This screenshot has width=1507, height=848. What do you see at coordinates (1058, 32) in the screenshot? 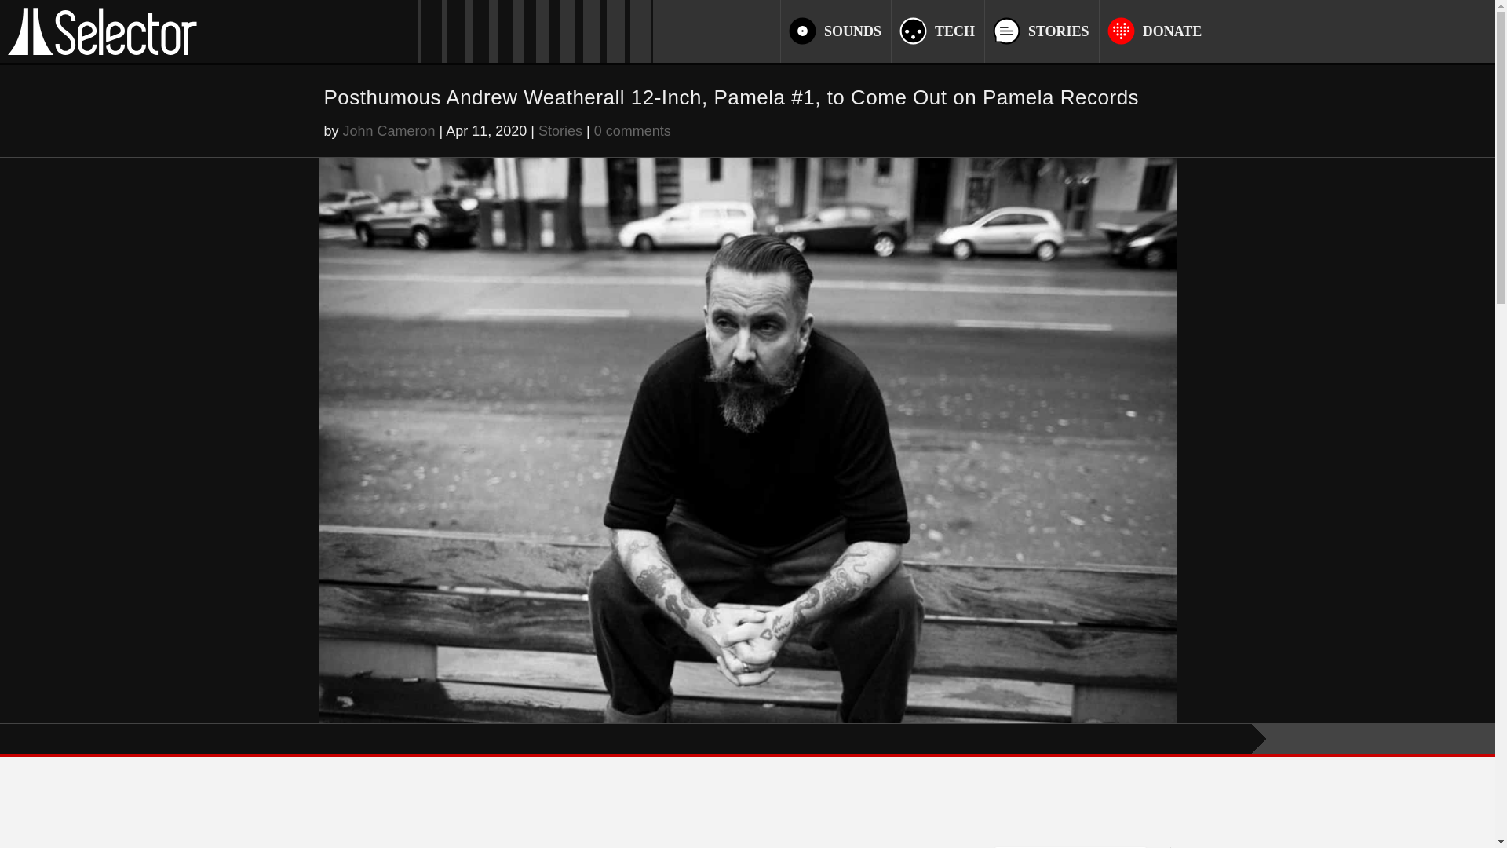
I see `STORIES` at bounding box center [1058, 32].